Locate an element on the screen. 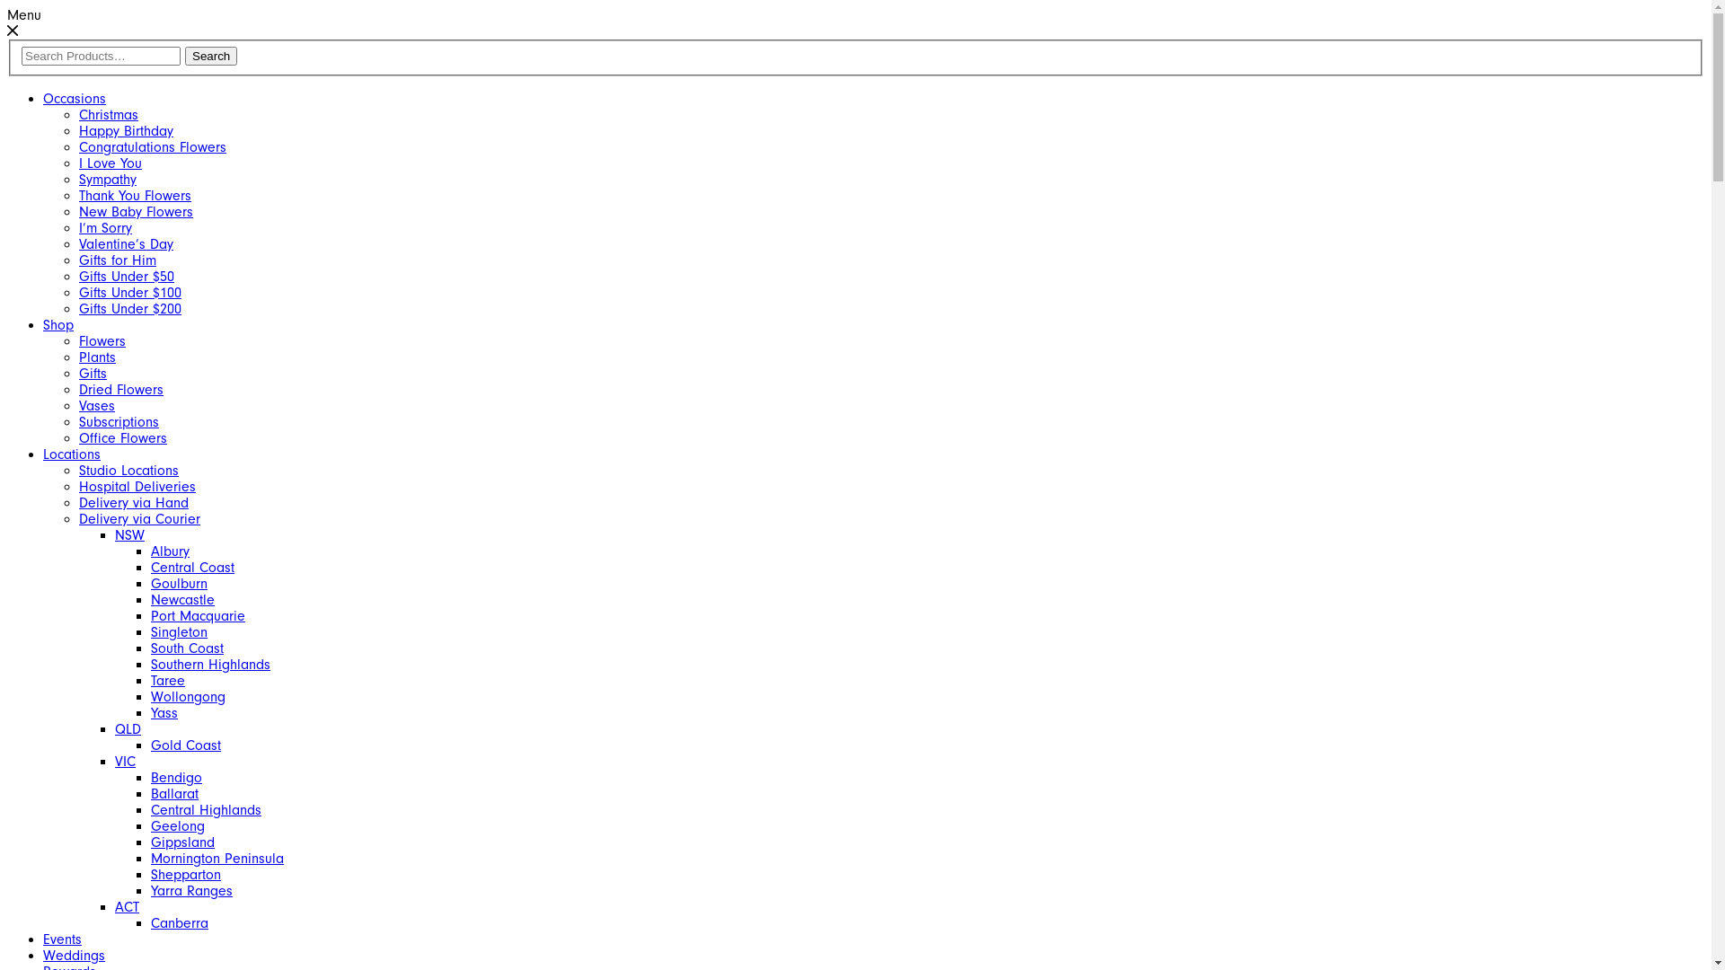 This screenshot has height=970, width=1725. Geelong is located at coordinates (178, 826).